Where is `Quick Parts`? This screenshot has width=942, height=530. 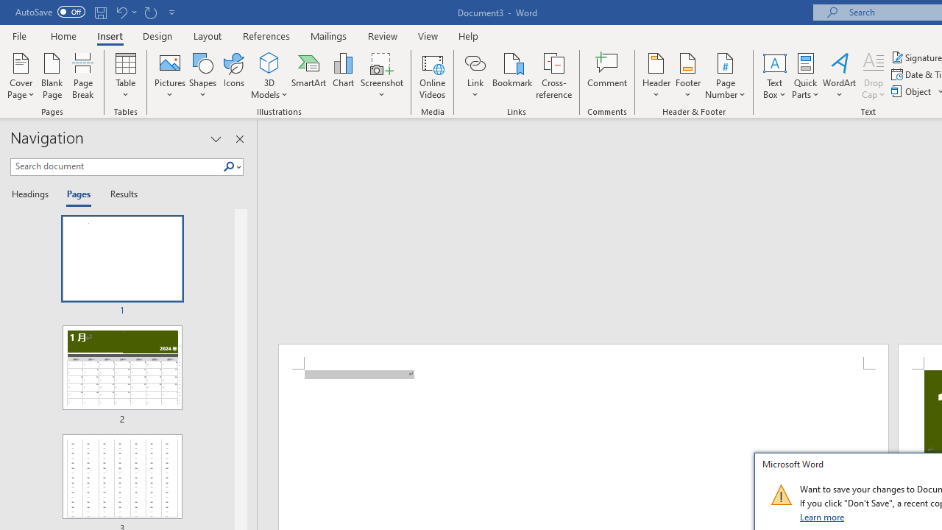
Quick Parts is located at coordinates (805, 75).